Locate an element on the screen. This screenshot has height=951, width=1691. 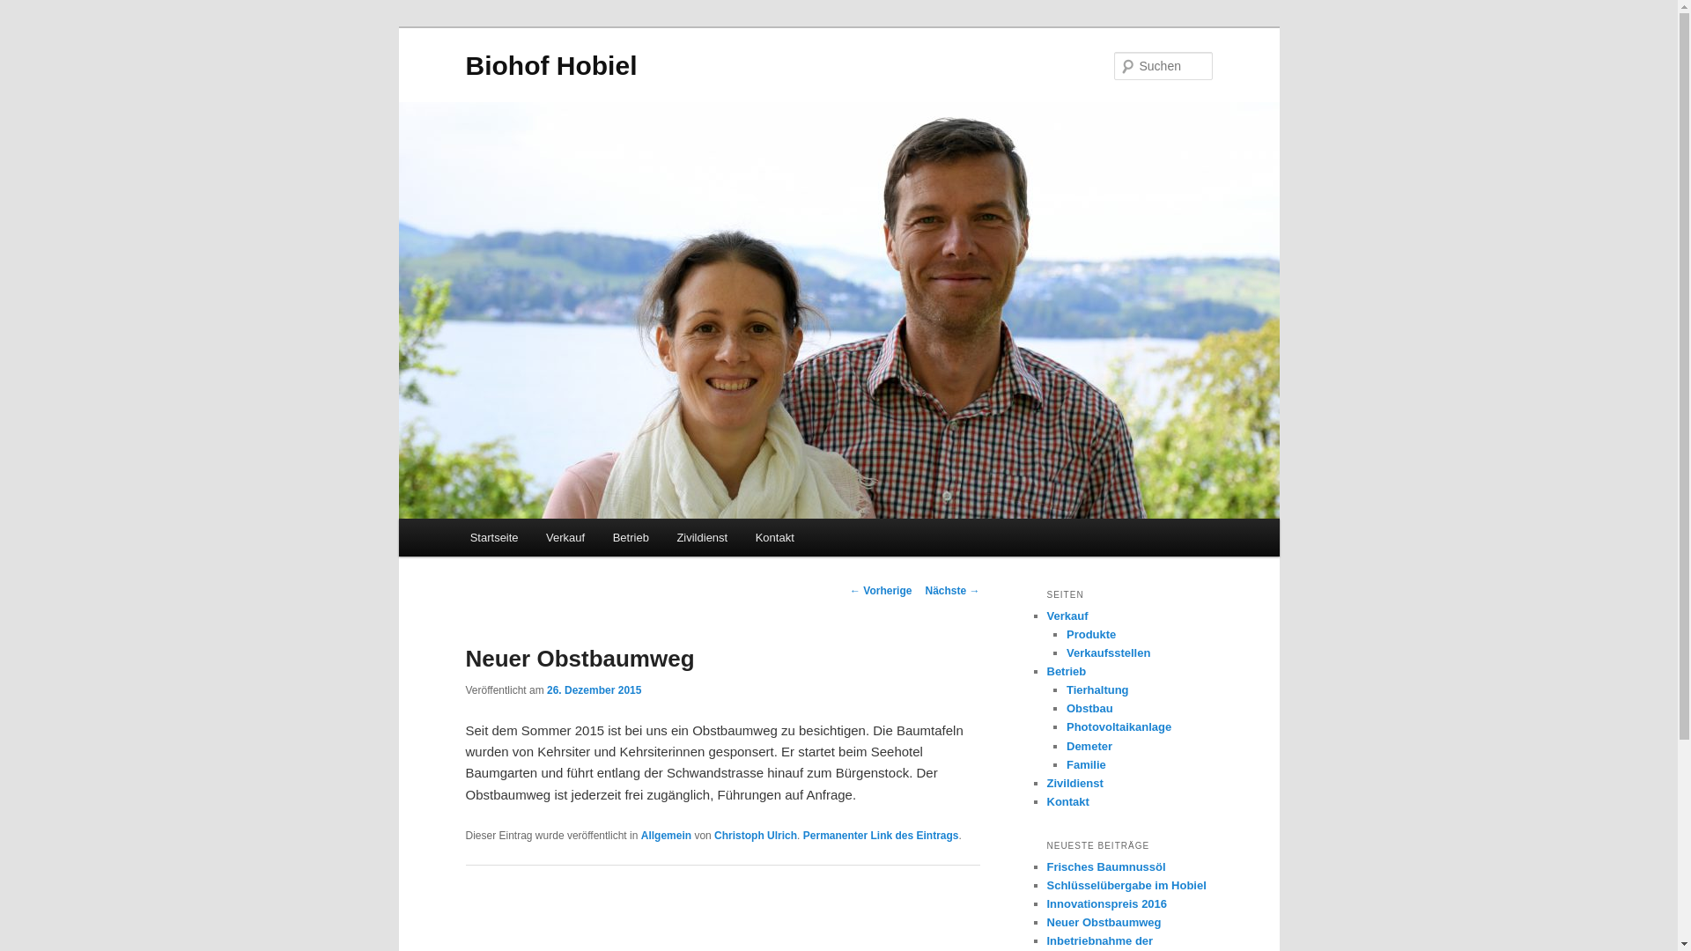
Permanenter Link des Eintrags is located at coordinates (881, 836).